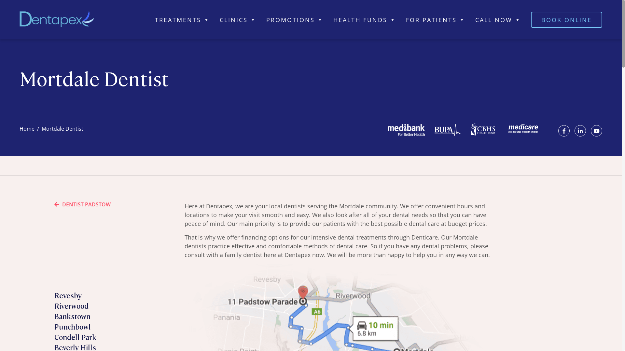 This screenshot has height=351, width=625. I want to click on CLINICS, so click(238, 19).